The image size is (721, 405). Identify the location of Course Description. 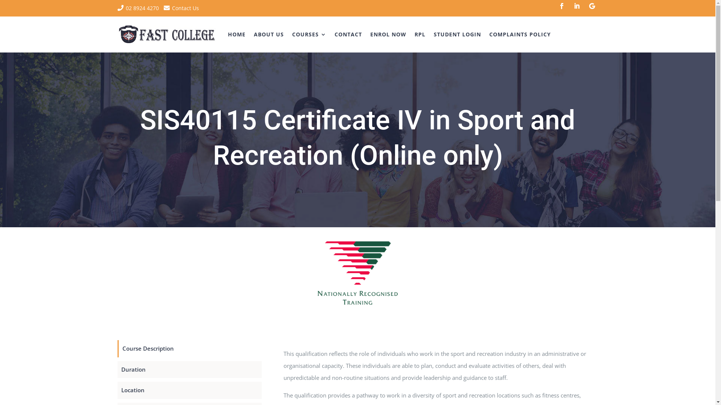
(190, 349).